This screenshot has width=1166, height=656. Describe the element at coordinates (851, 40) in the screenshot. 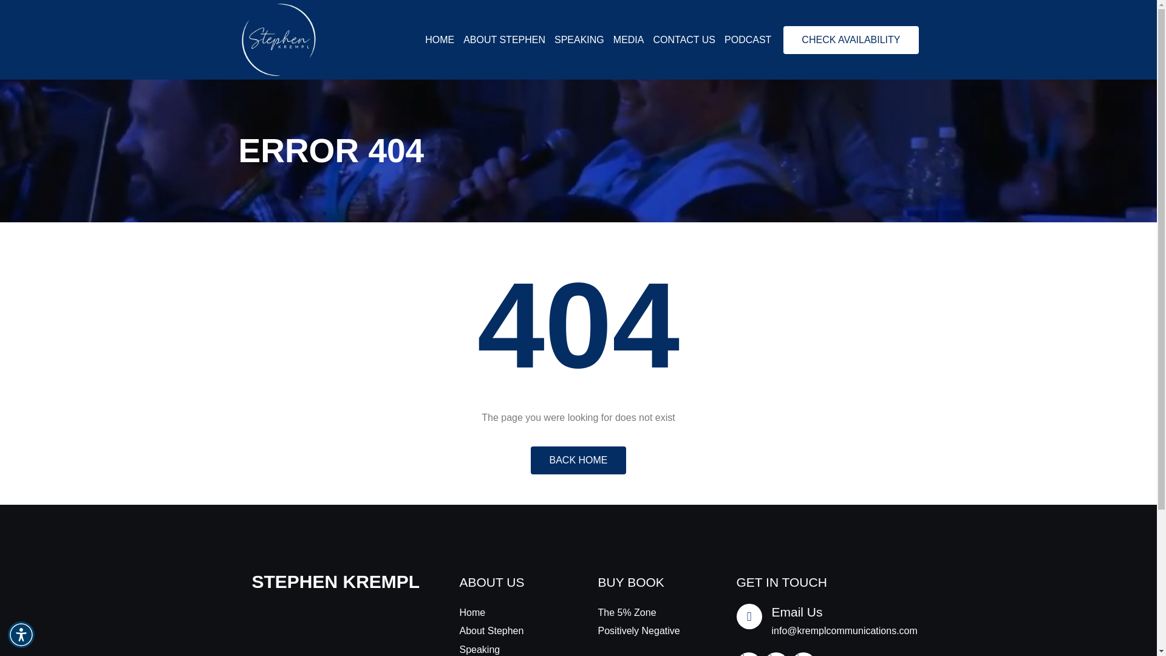

I see `CHECK AVAILABILITY` at that location.